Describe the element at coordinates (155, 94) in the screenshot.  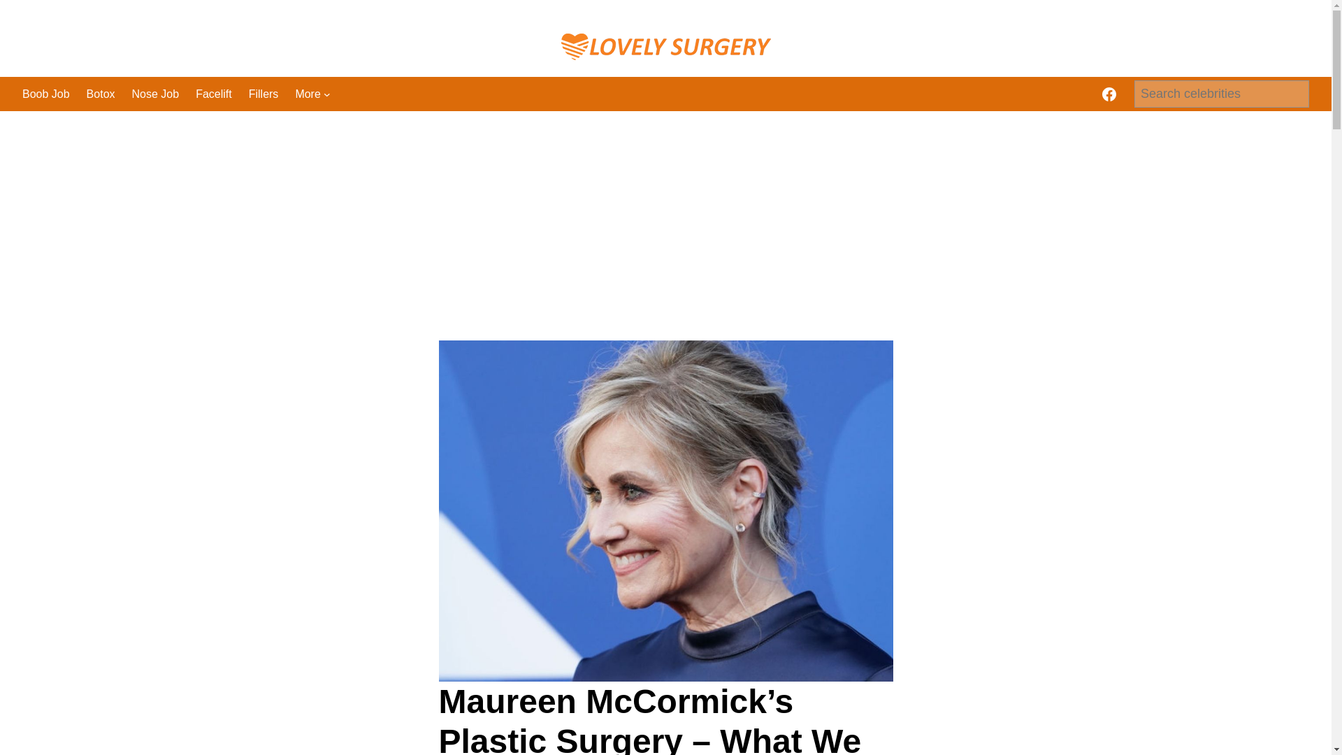
I see `Nose Job` at that location.